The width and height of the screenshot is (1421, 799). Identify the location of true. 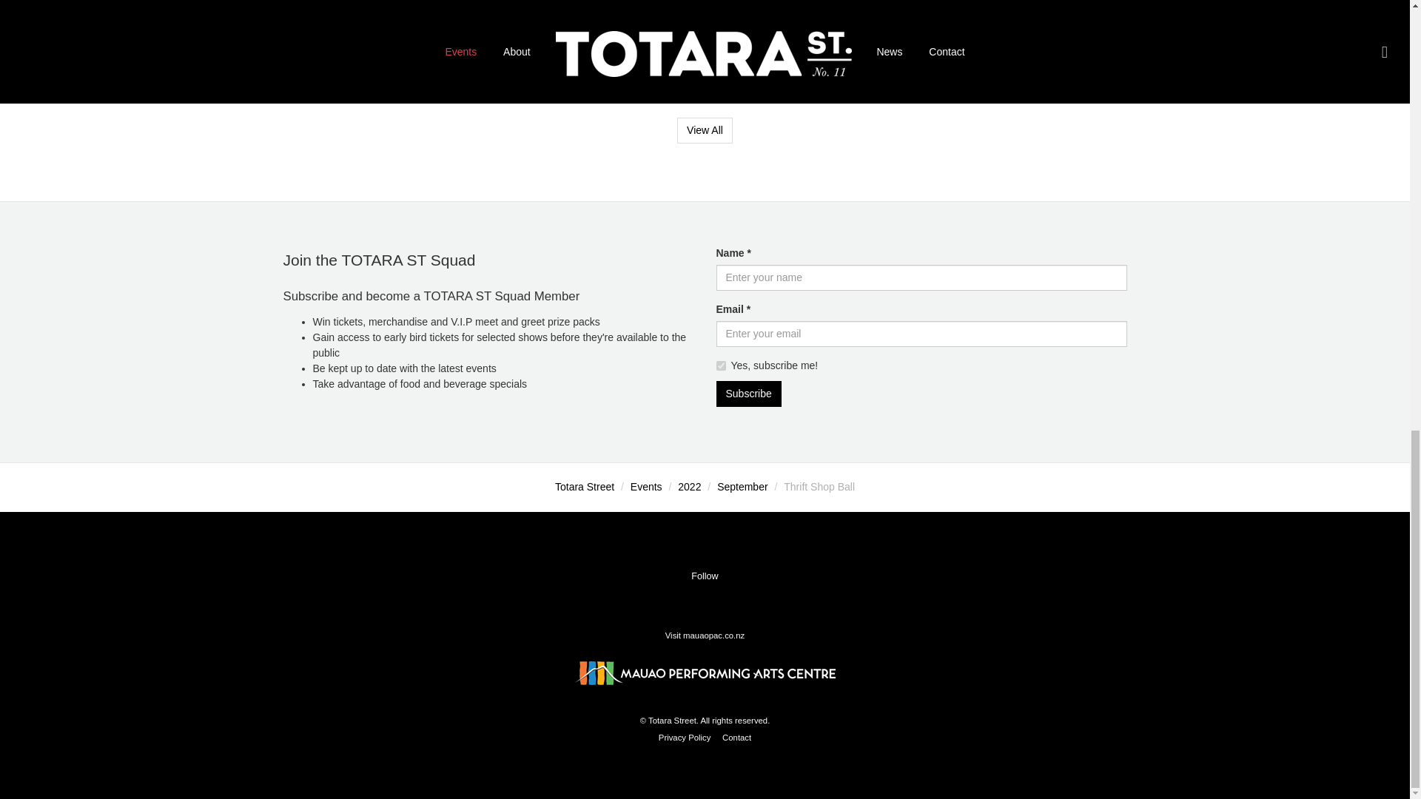
(721, 365).